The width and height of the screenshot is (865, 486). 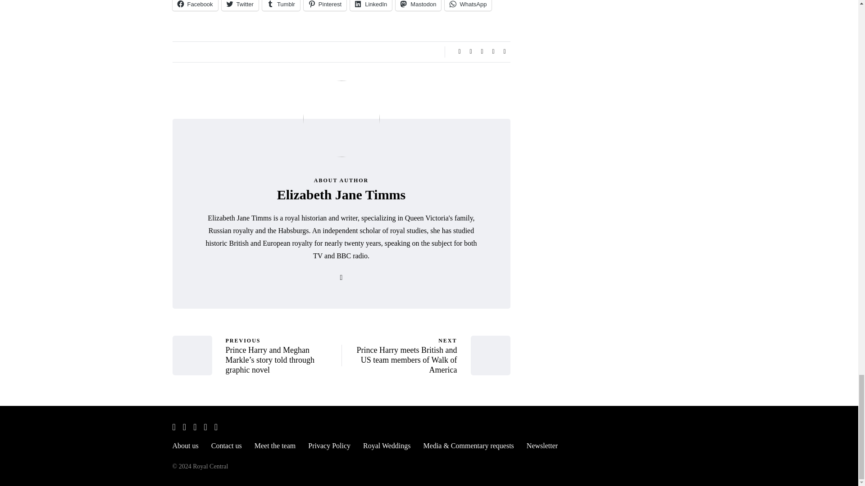 What do you see at coordinates (325, 5) in the screenshot?
I see `Click to share on Pinterest` at bounding box center [325, 5].